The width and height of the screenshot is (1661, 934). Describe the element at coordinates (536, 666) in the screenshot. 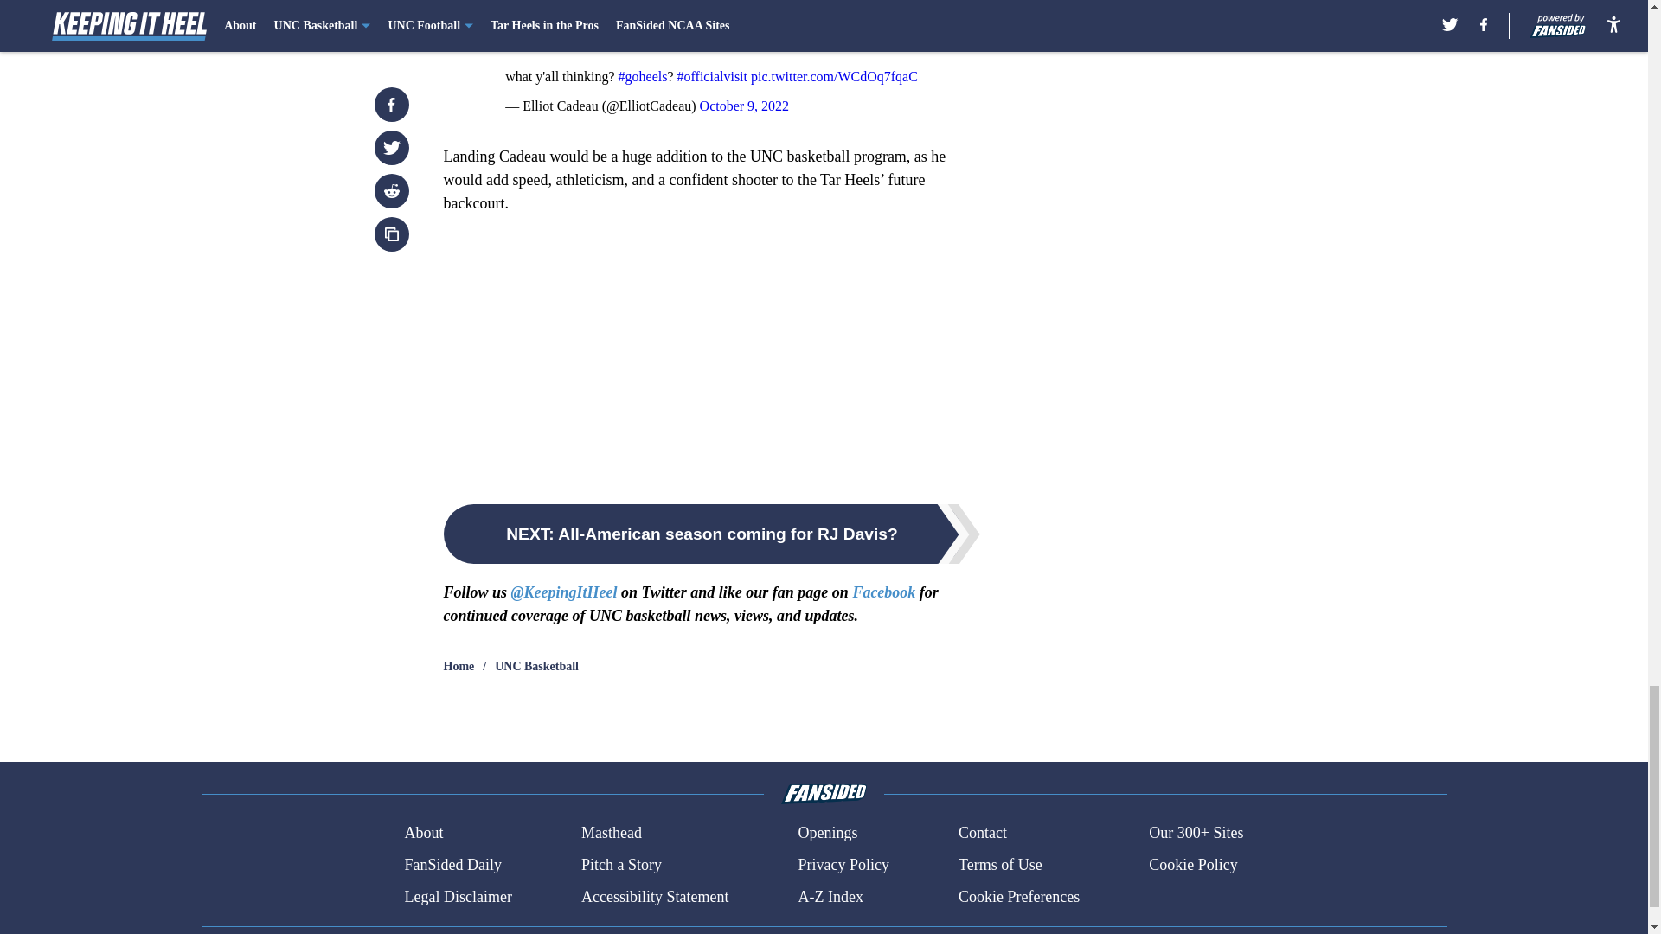

I see `UNC Basketball` at that location.